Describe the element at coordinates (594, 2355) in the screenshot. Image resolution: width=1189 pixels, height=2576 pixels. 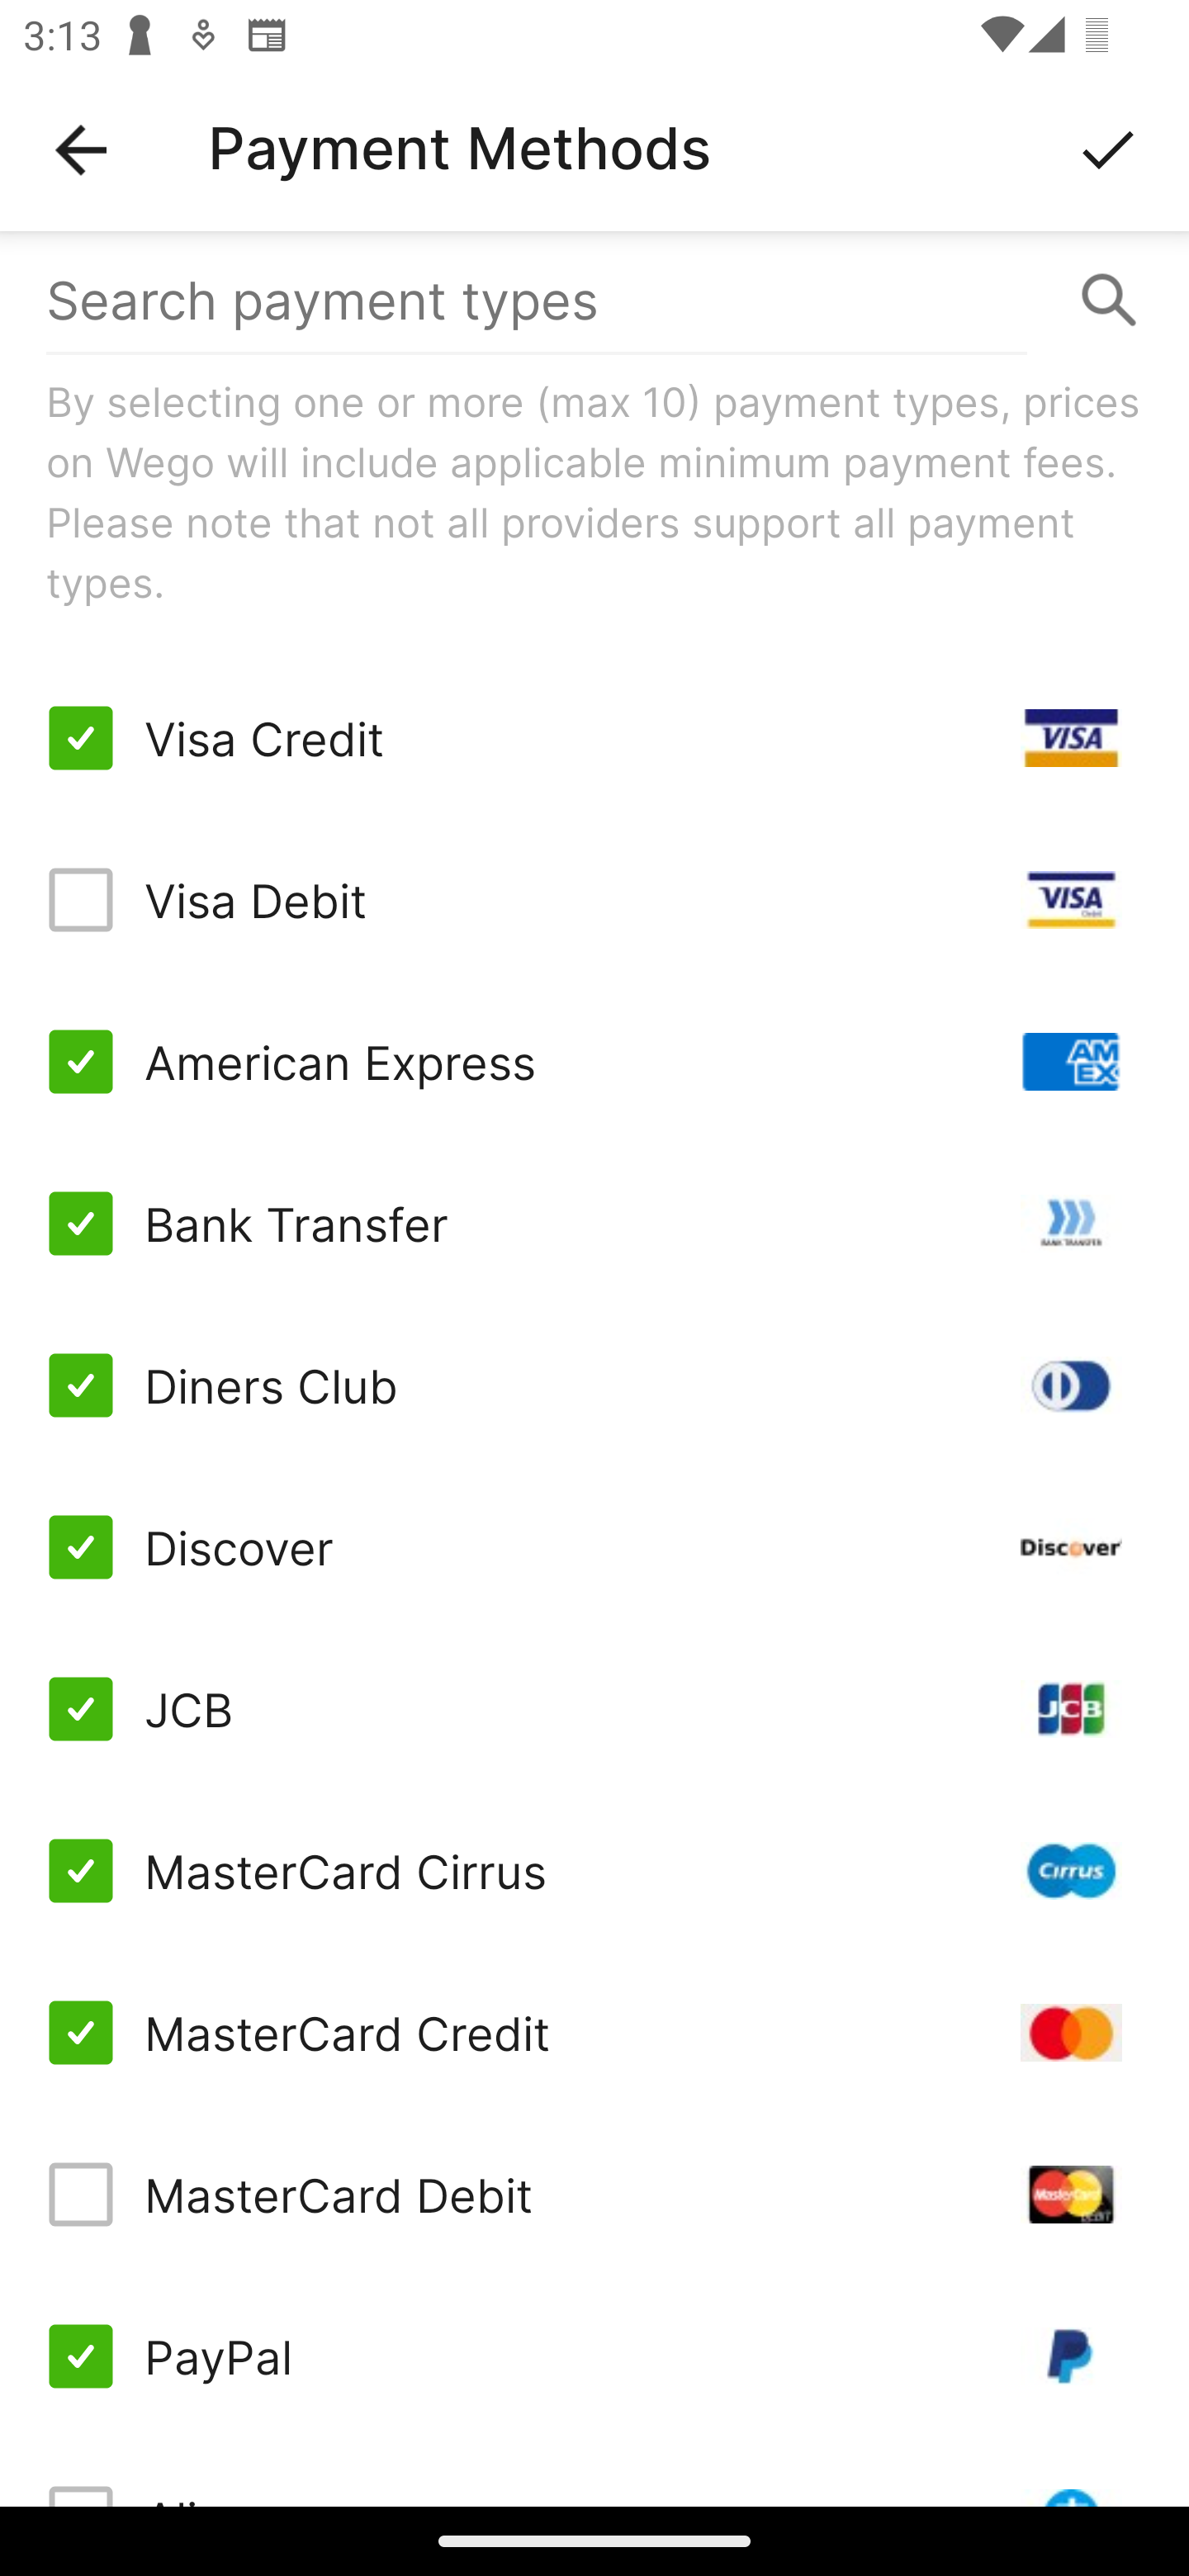
I see `PayPal` at that location.